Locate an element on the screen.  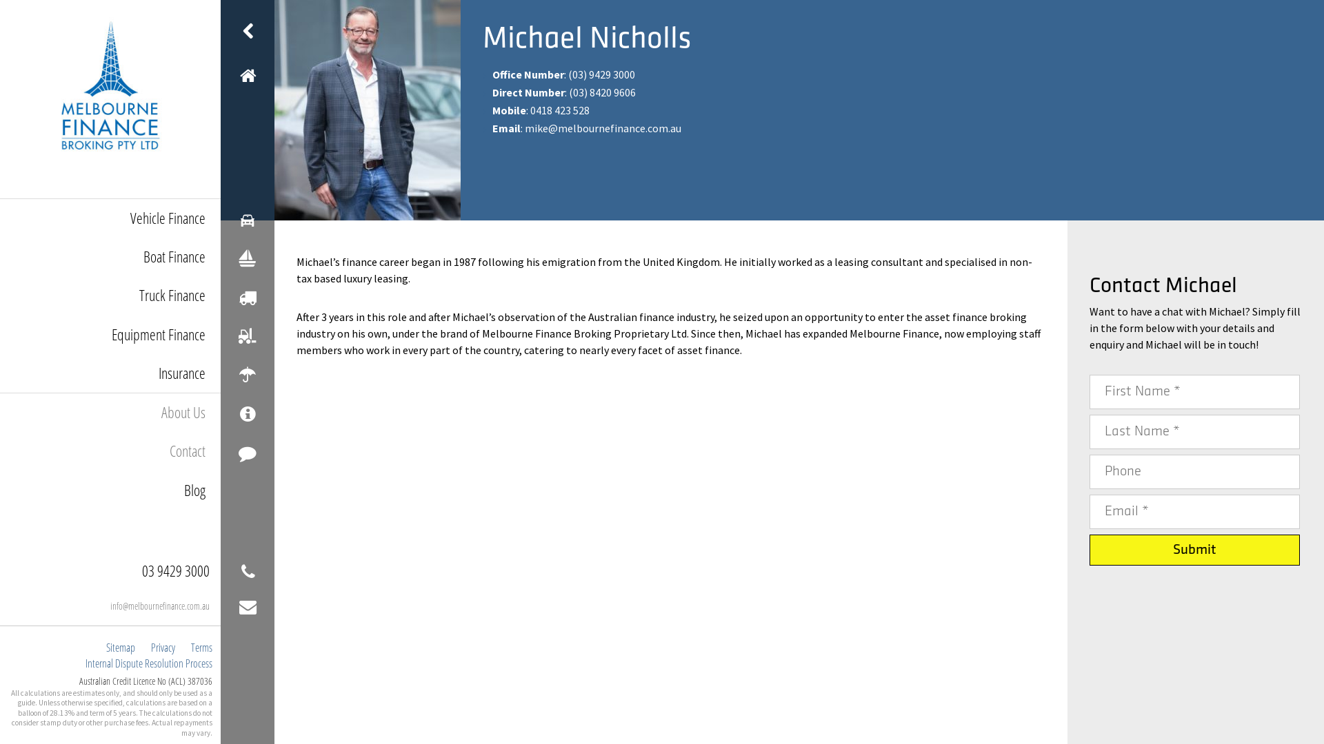
Insurance is located at coordinates (110, 373).